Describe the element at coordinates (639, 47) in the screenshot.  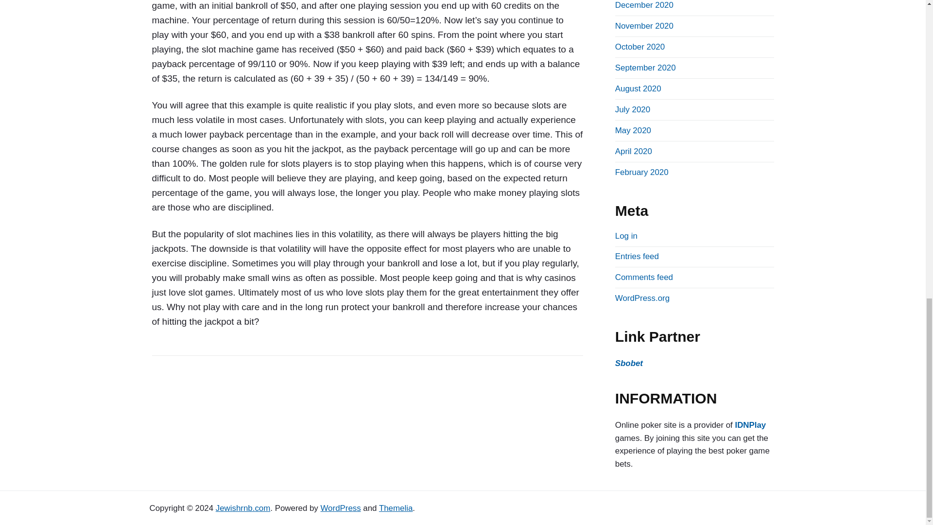
I see `October 2020` at that location.